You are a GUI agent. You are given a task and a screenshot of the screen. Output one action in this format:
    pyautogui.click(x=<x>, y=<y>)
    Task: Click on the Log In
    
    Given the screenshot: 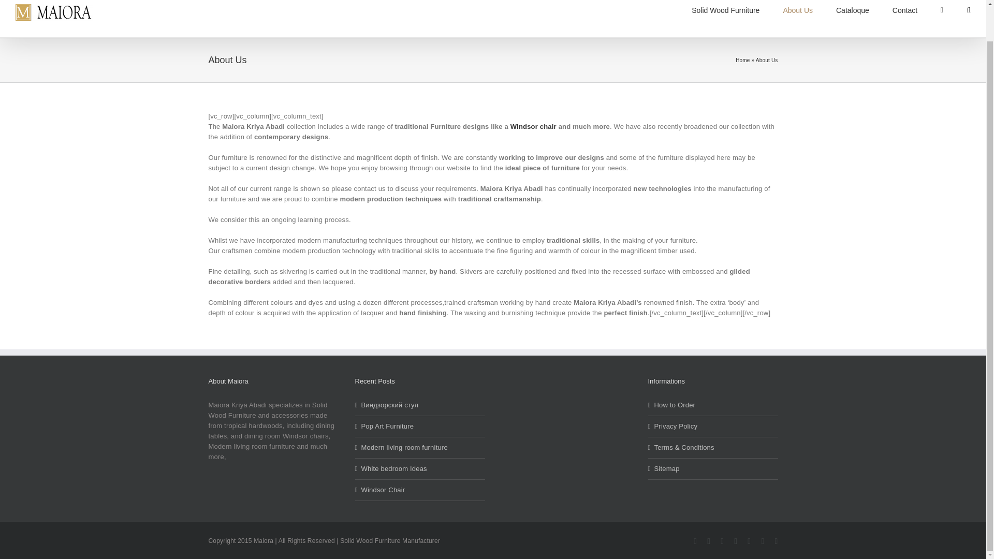 What is the action you would take?
    pyautogui.click(x=894, y=63)
    